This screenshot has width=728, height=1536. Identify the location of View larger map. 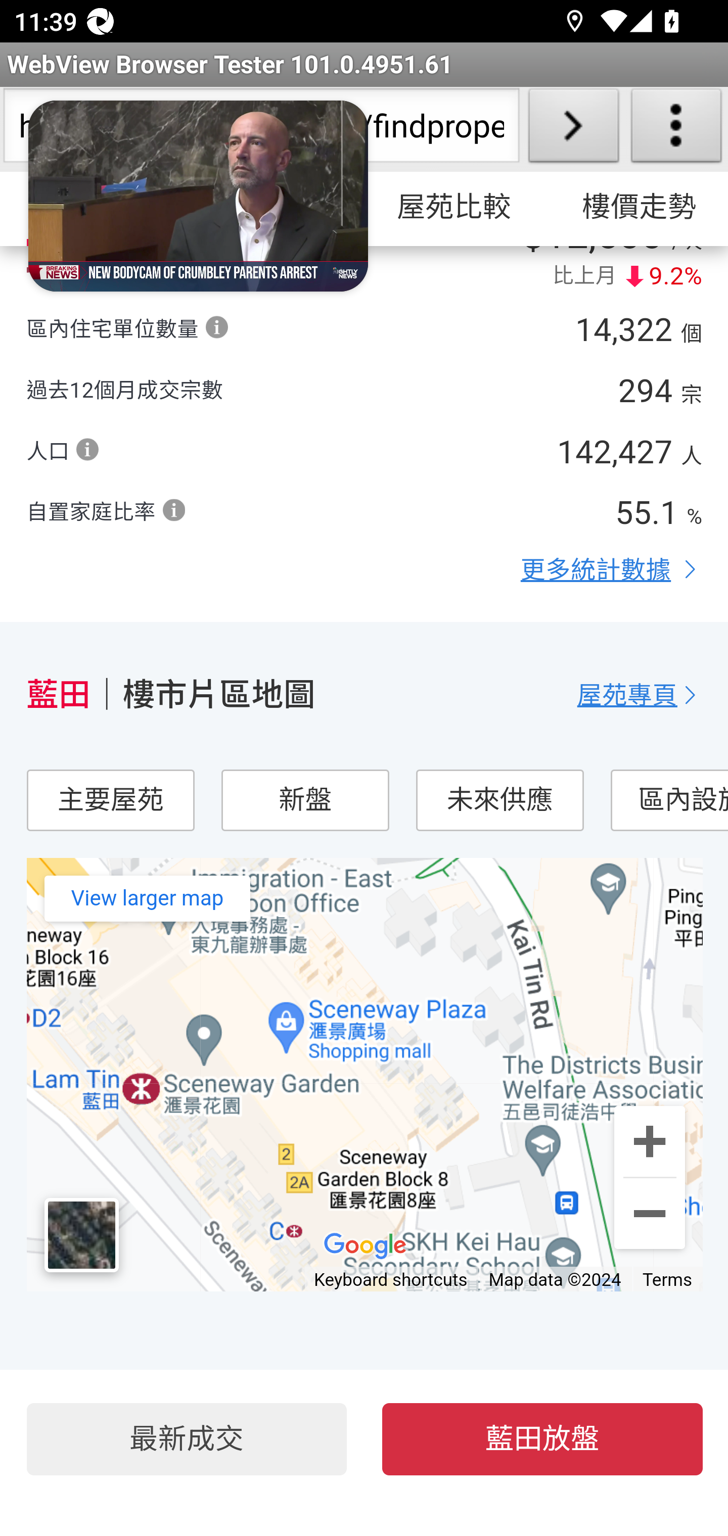
(147, 899).